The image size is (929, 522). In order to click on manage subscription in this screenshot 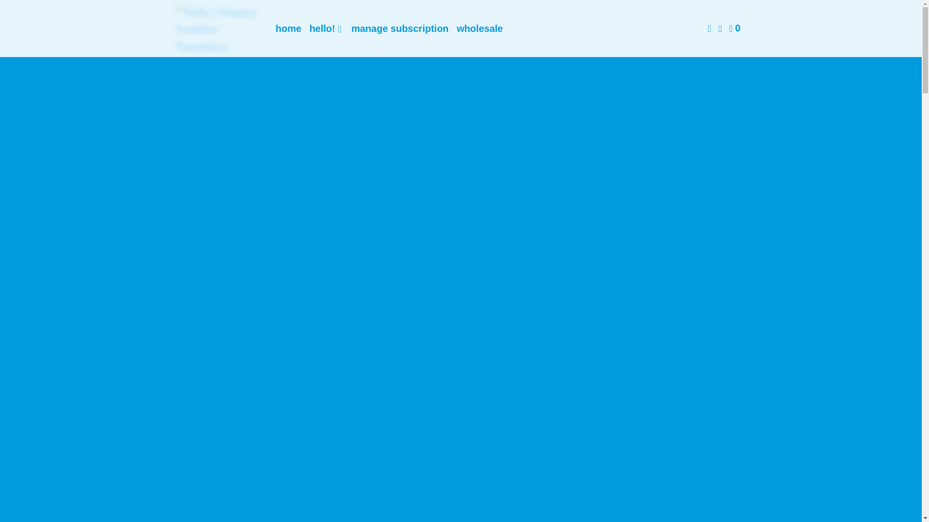, I will do `click(400, 28)`.